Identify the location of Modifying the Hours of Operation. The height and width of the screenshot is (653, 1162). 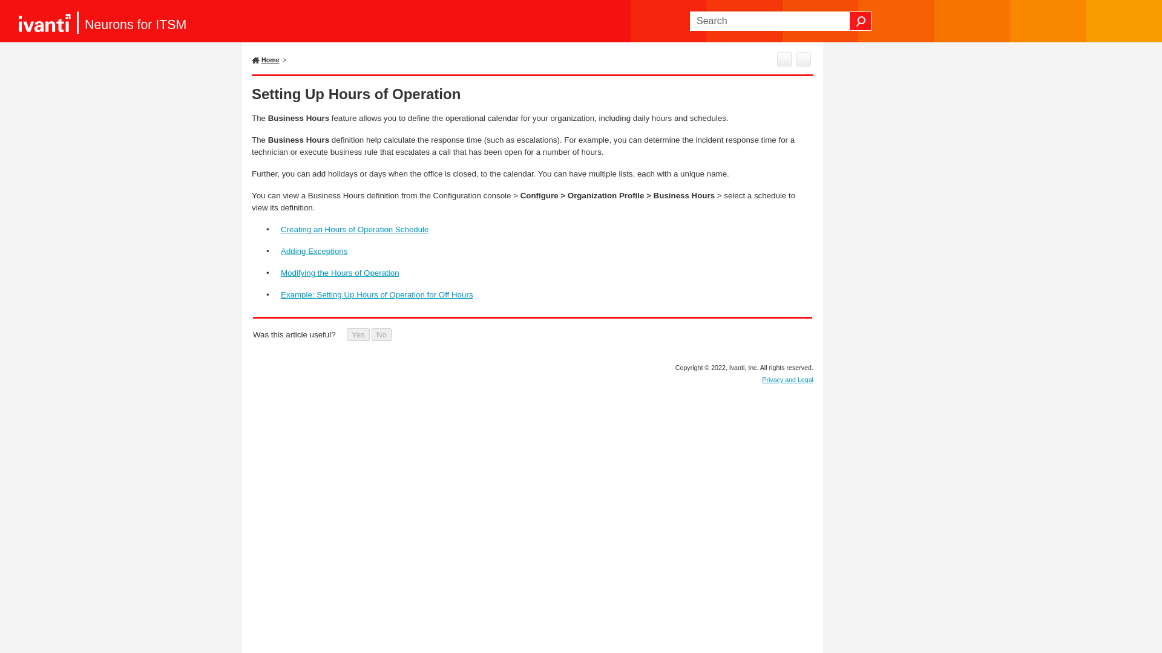
(340, 273).